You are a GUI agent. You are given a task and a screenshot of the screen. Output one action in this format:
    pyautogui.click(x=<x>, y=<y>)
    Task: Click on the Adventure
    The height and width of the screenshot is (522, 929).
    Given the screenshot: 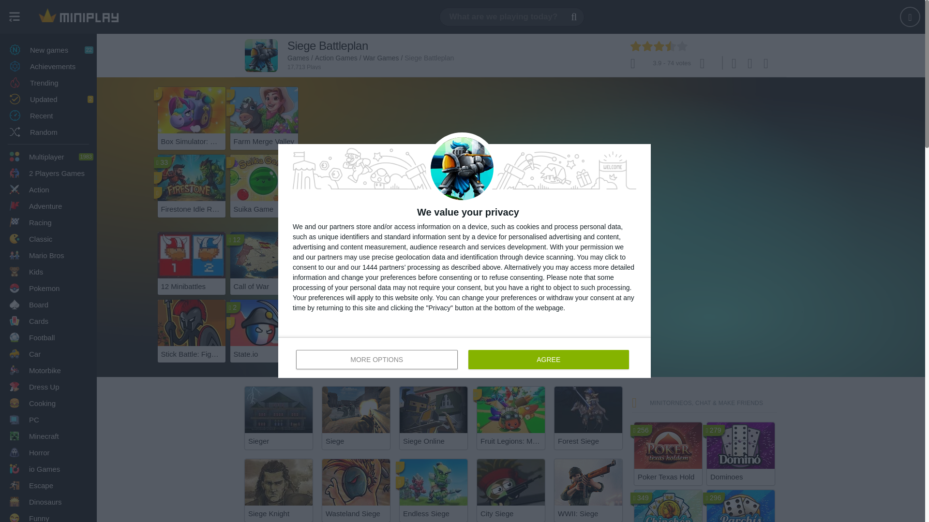 What is the action you would take?
    pyautogui.click(x=48, y=206)
    